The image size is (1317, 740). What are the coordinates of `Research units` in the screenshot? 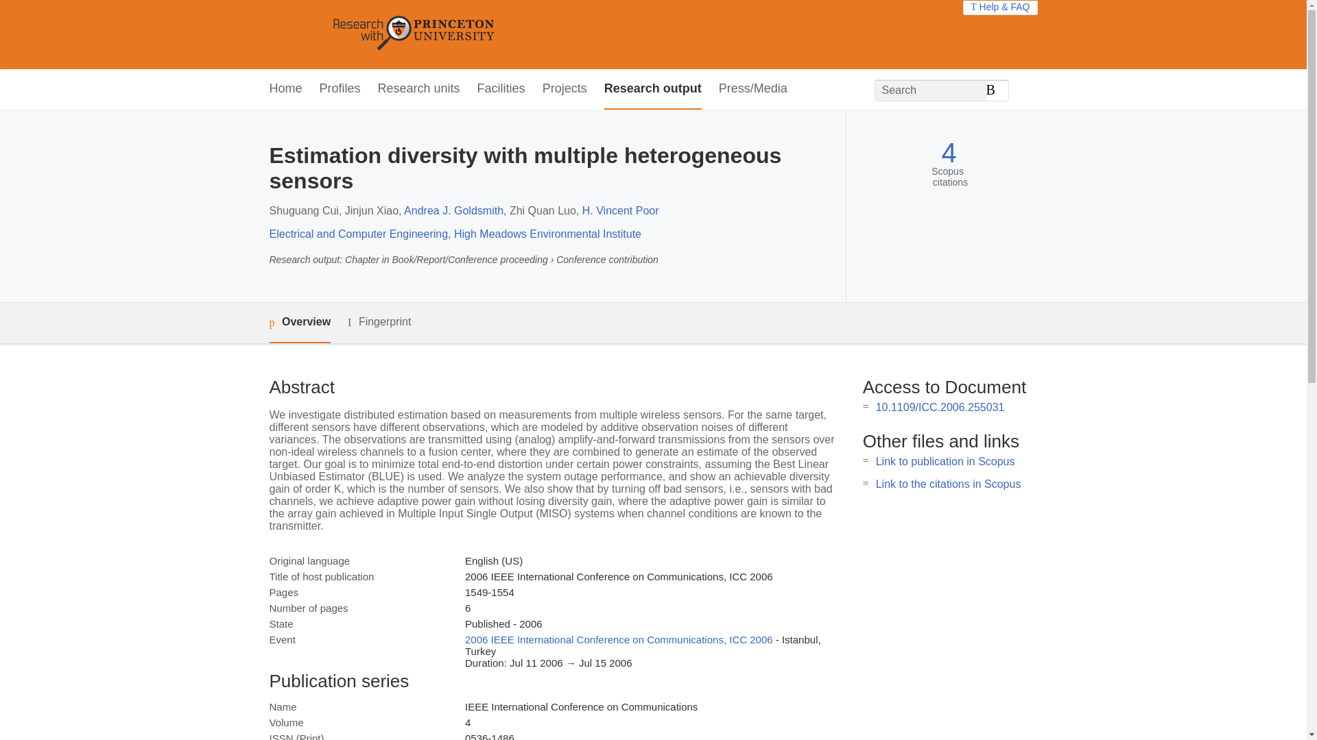 It's located at (418, 89).